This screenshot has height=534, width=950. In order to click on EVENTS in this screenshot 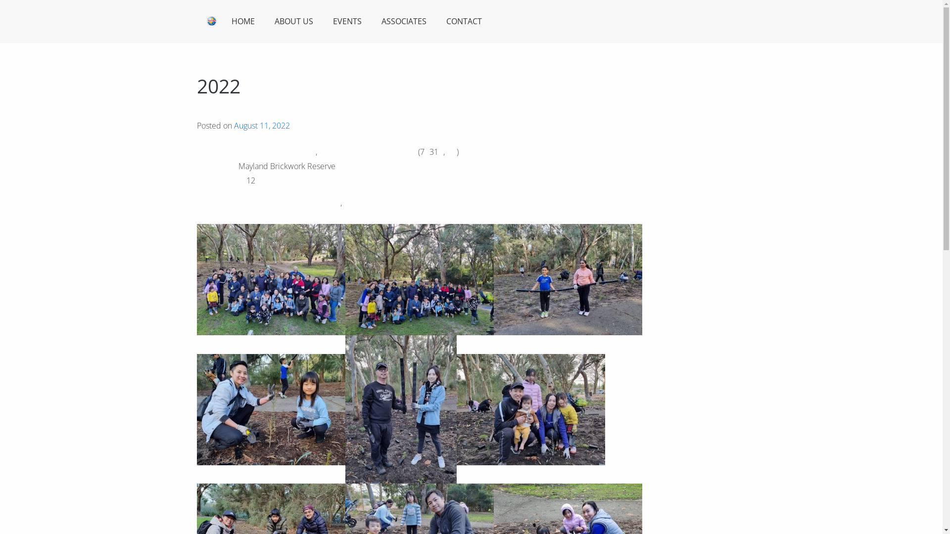, I will do `click(347, 22)`.